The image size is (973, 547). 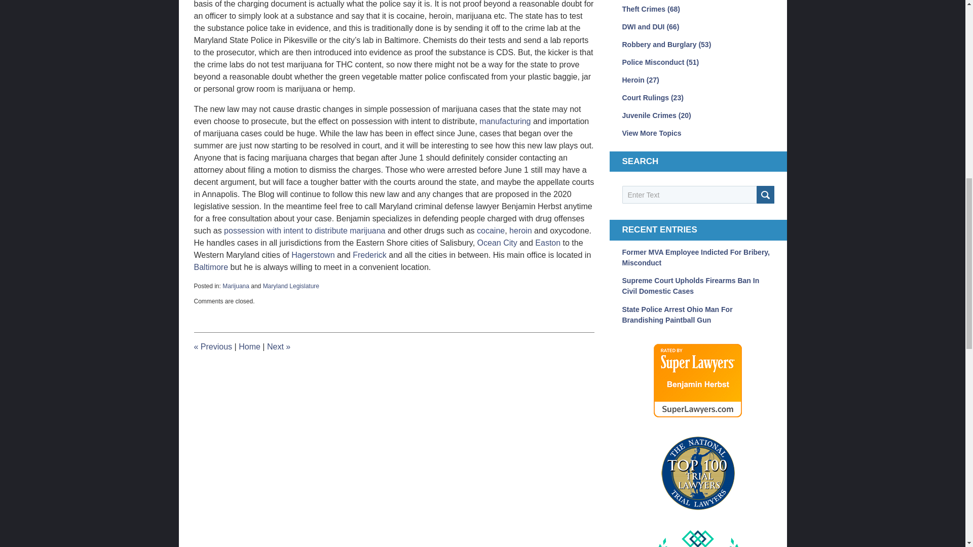 What do you see at coordinates (278, 346) in the screenshot?
I see `Former Baltimore Mayor Pleads Guilty` at bounding box center [278, 346].